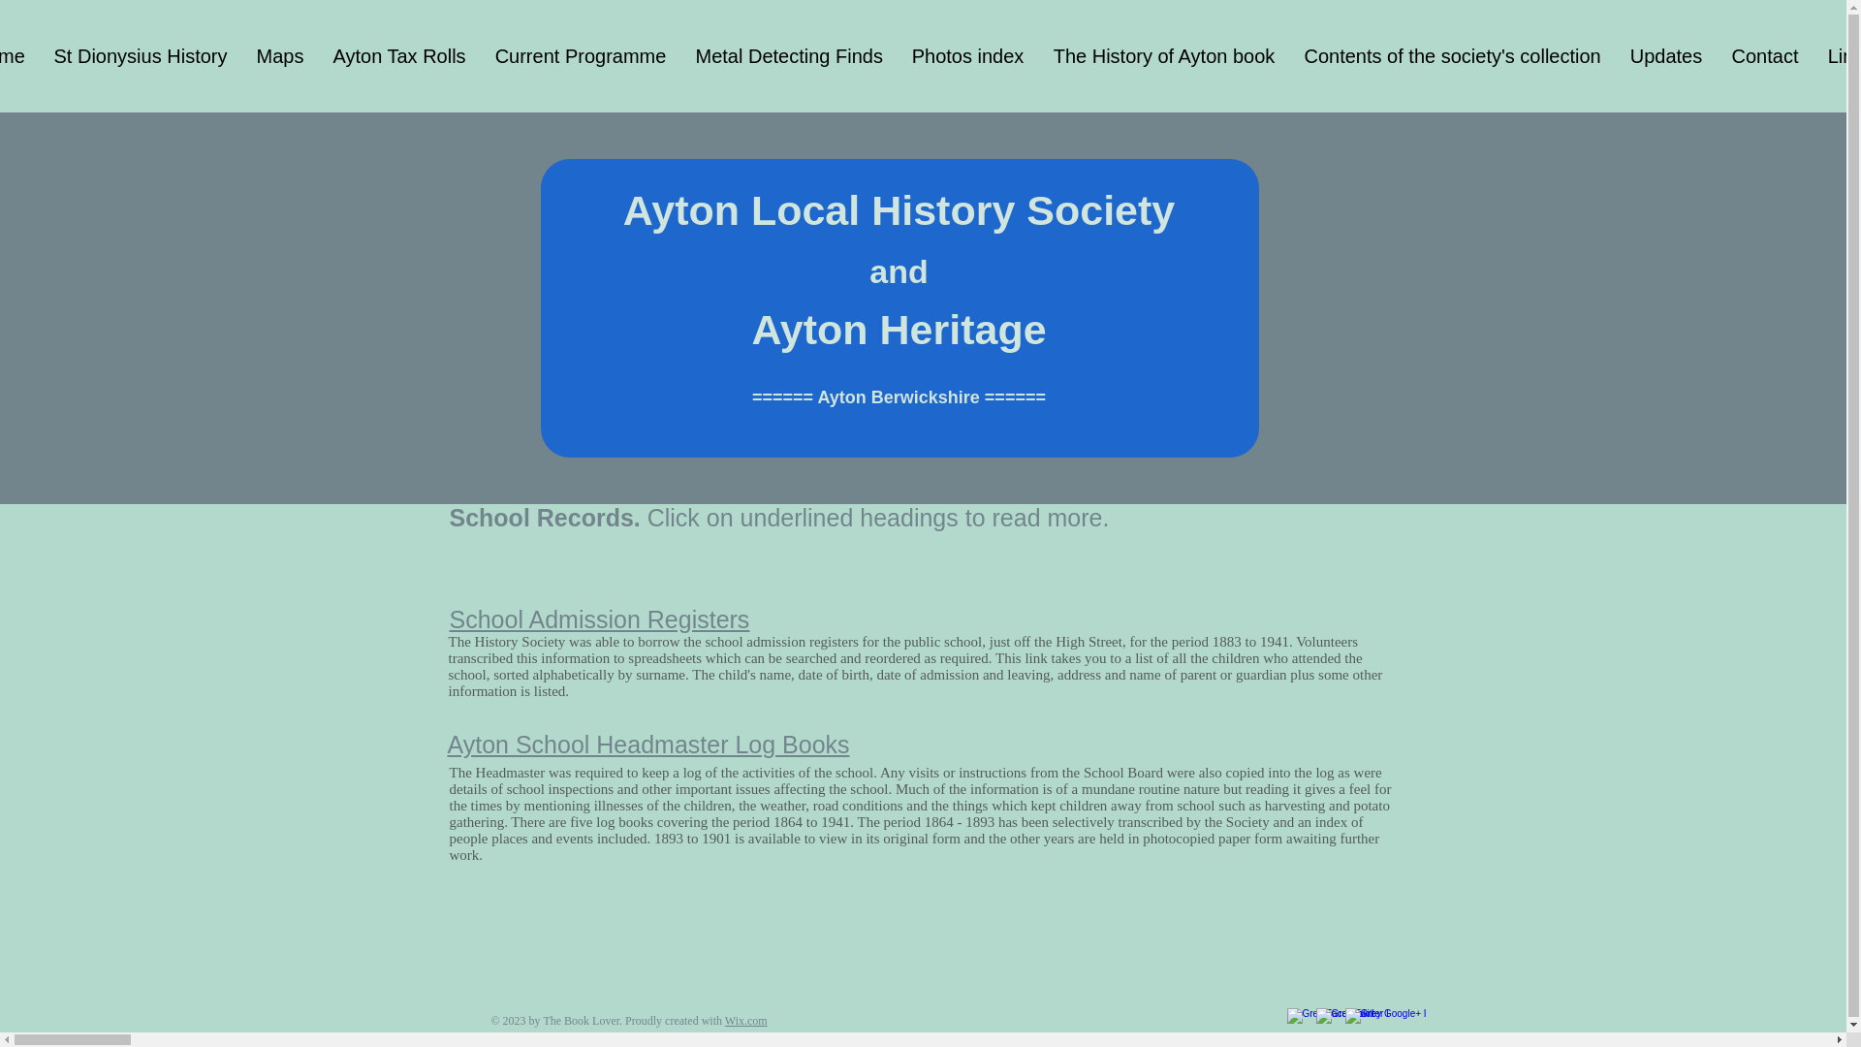 The image size is (1861, 1047). What do you see at coordinates (140, 56) in the screenshot?
I see `St Dionysius History` at bounding box center [140, 56].